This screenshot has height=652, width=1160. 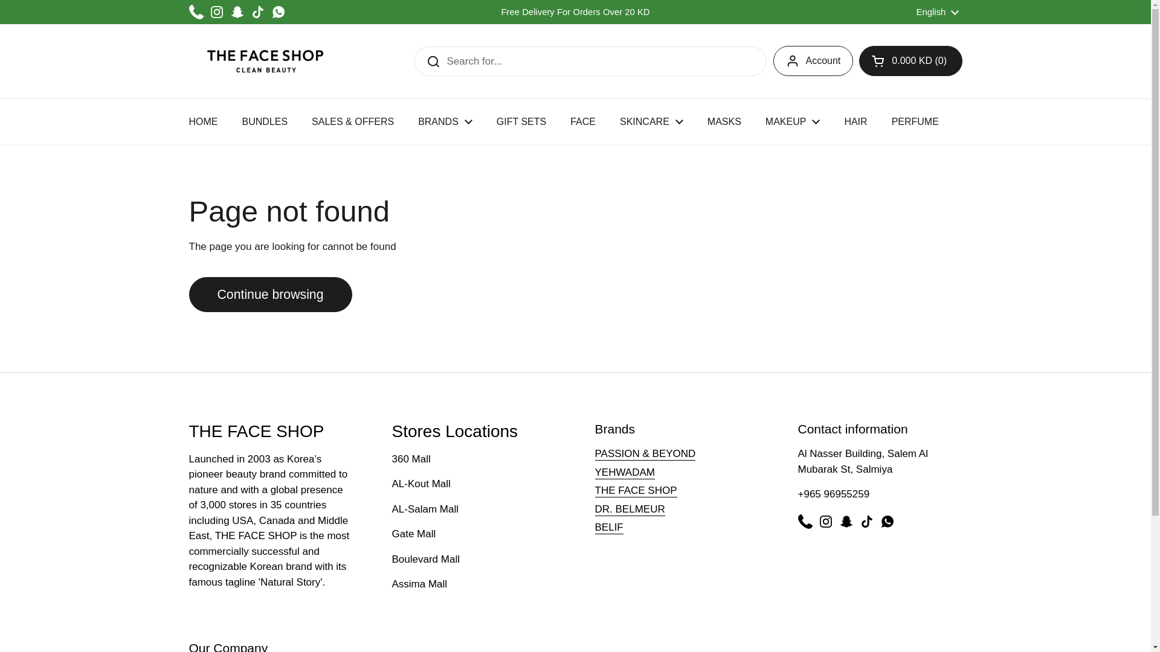 I want to click on PERFUME, so click(x=915, y=122).